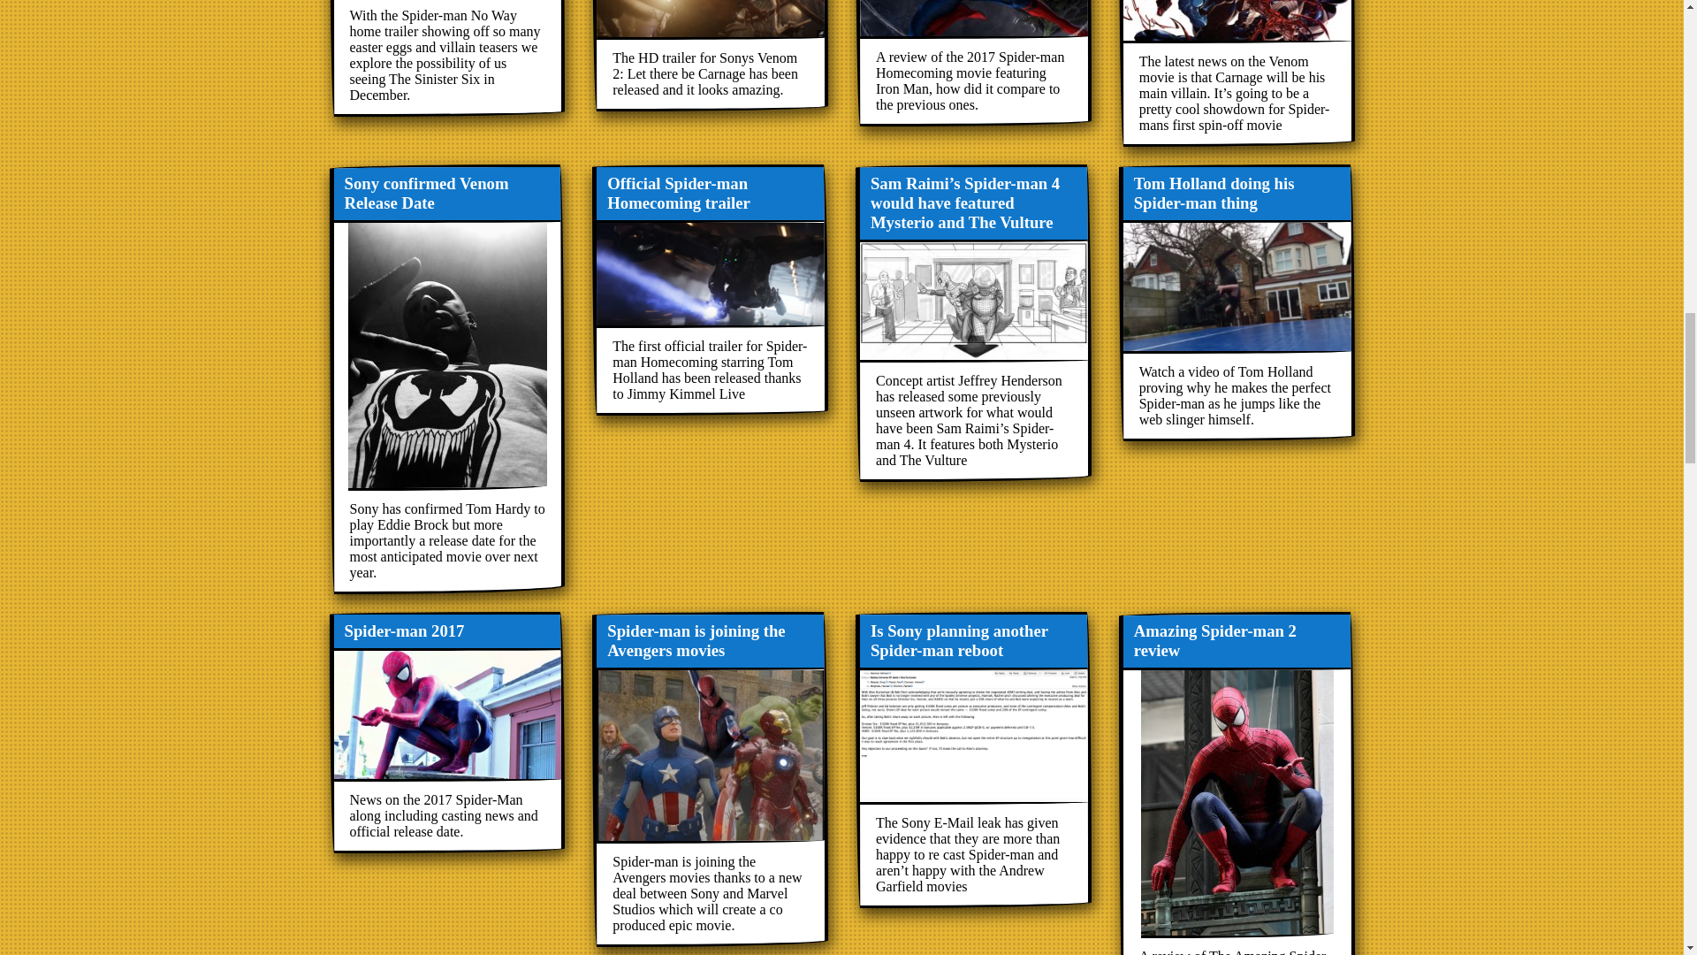 This screenshot has height=955, width=1697. I want to click on Sinister Six could appear in Spider-man No Way Home, so click(447, 58).